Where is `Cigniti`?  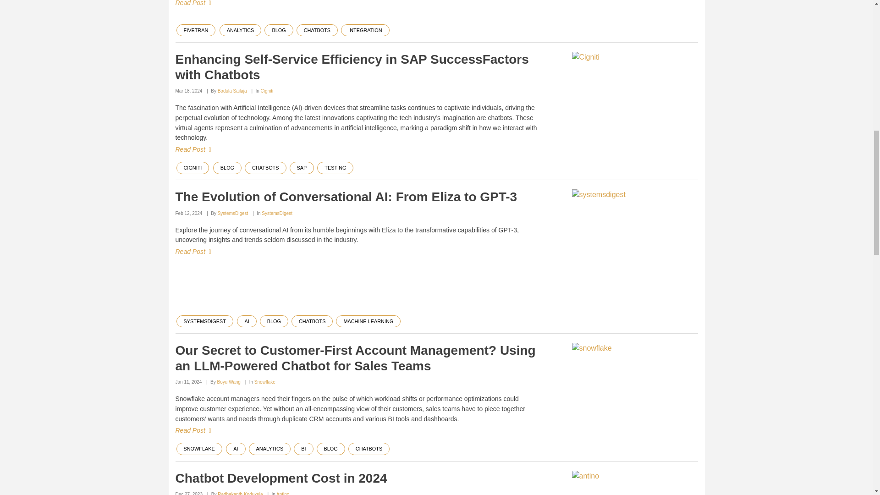 Cigniti is located at coordinates (635, 86).